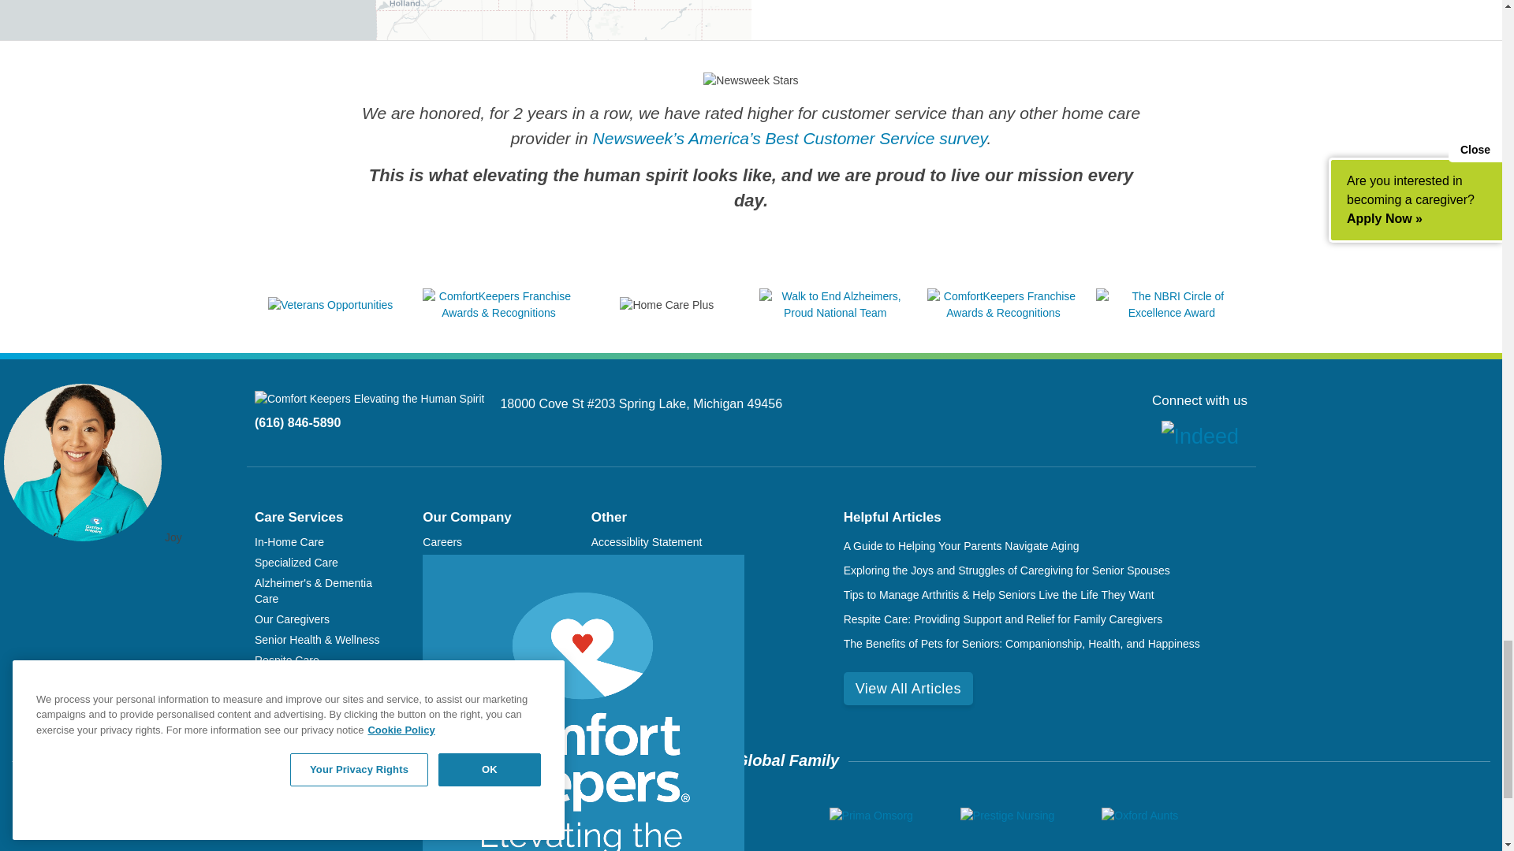 This screenshot has width=1514, height=851. Describe the element at coordinates (871, 816) in the screenshot. I see `Prima Omsorg` at that location.